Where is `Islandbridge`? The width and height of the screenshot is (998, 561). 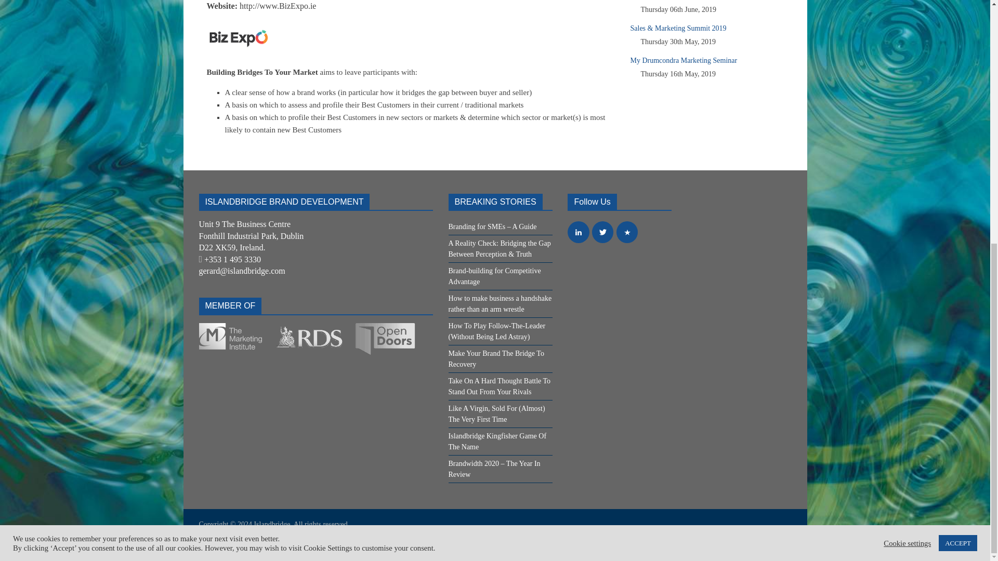
Islandbridge is located at coordinates (271, 525).